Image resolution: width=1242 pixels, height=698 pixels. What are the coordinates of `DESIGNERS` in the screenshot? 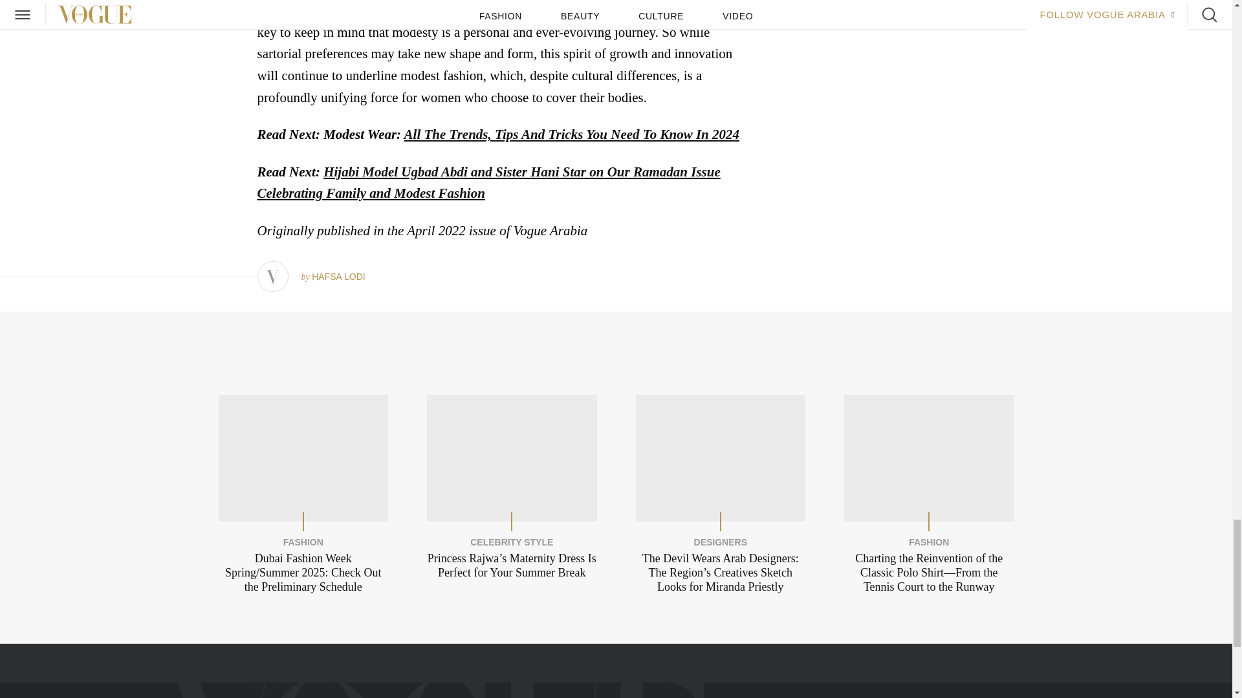 It's located at (721, 542).